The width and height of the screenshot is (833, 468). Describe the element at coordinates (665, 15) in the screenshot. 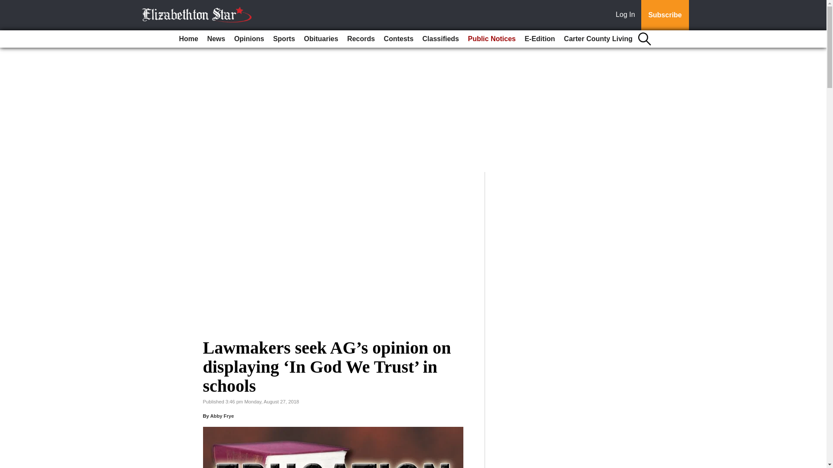

I see `Subscribe` at that location.